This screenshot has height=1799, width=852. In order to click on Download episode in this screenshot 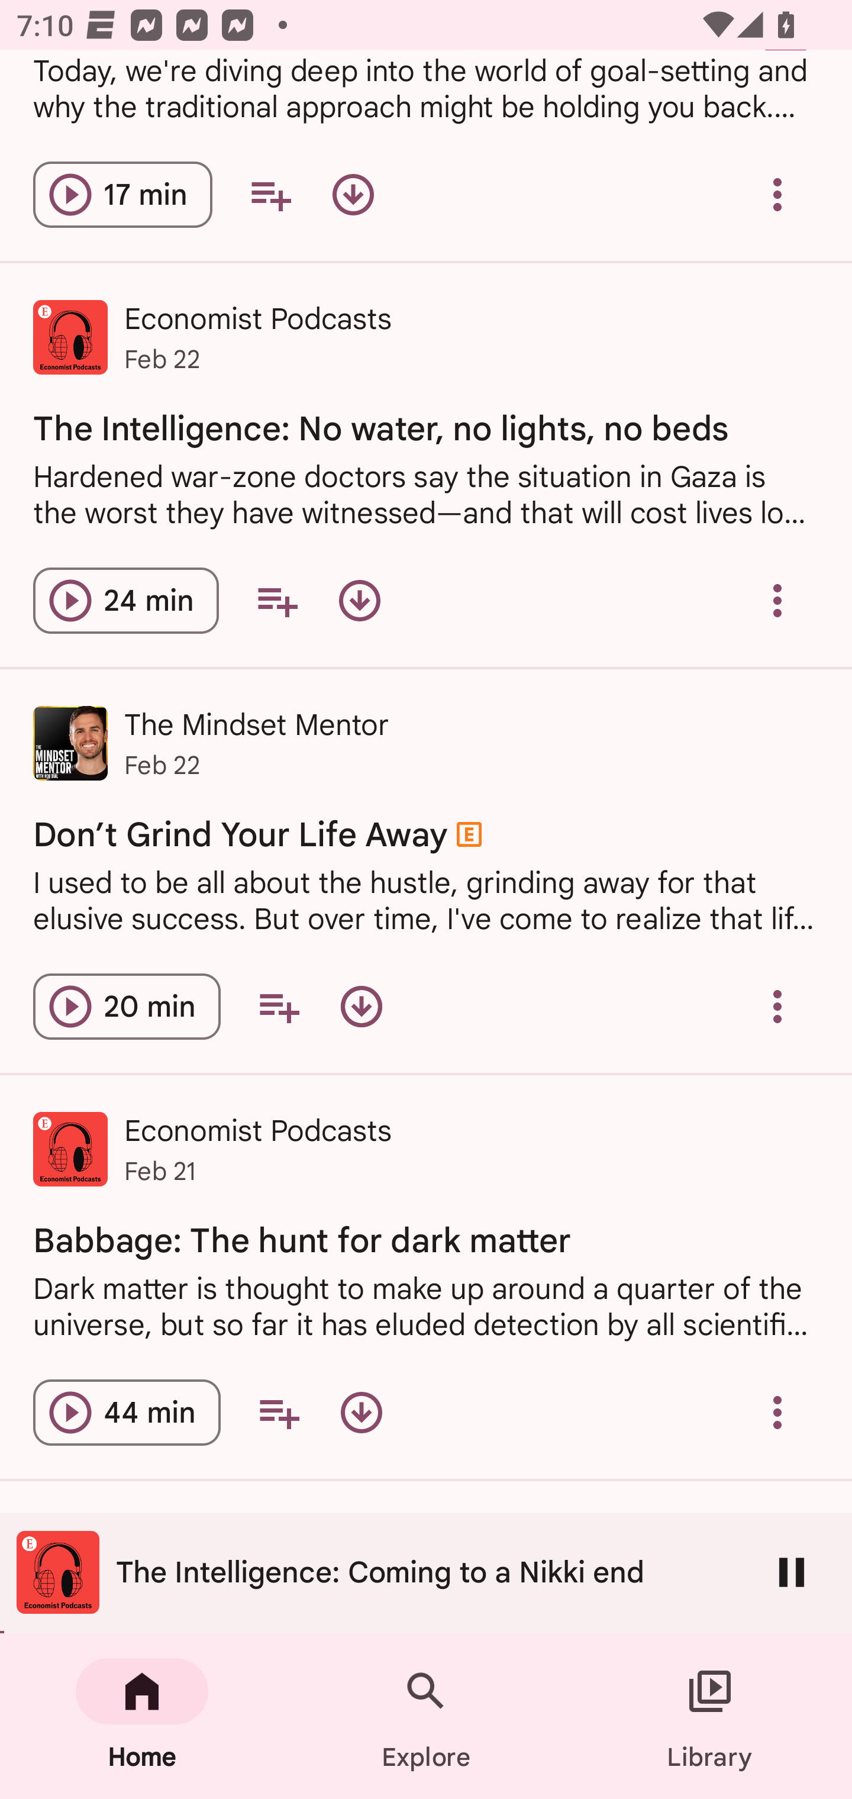, I will do `click(362, 1413)`.